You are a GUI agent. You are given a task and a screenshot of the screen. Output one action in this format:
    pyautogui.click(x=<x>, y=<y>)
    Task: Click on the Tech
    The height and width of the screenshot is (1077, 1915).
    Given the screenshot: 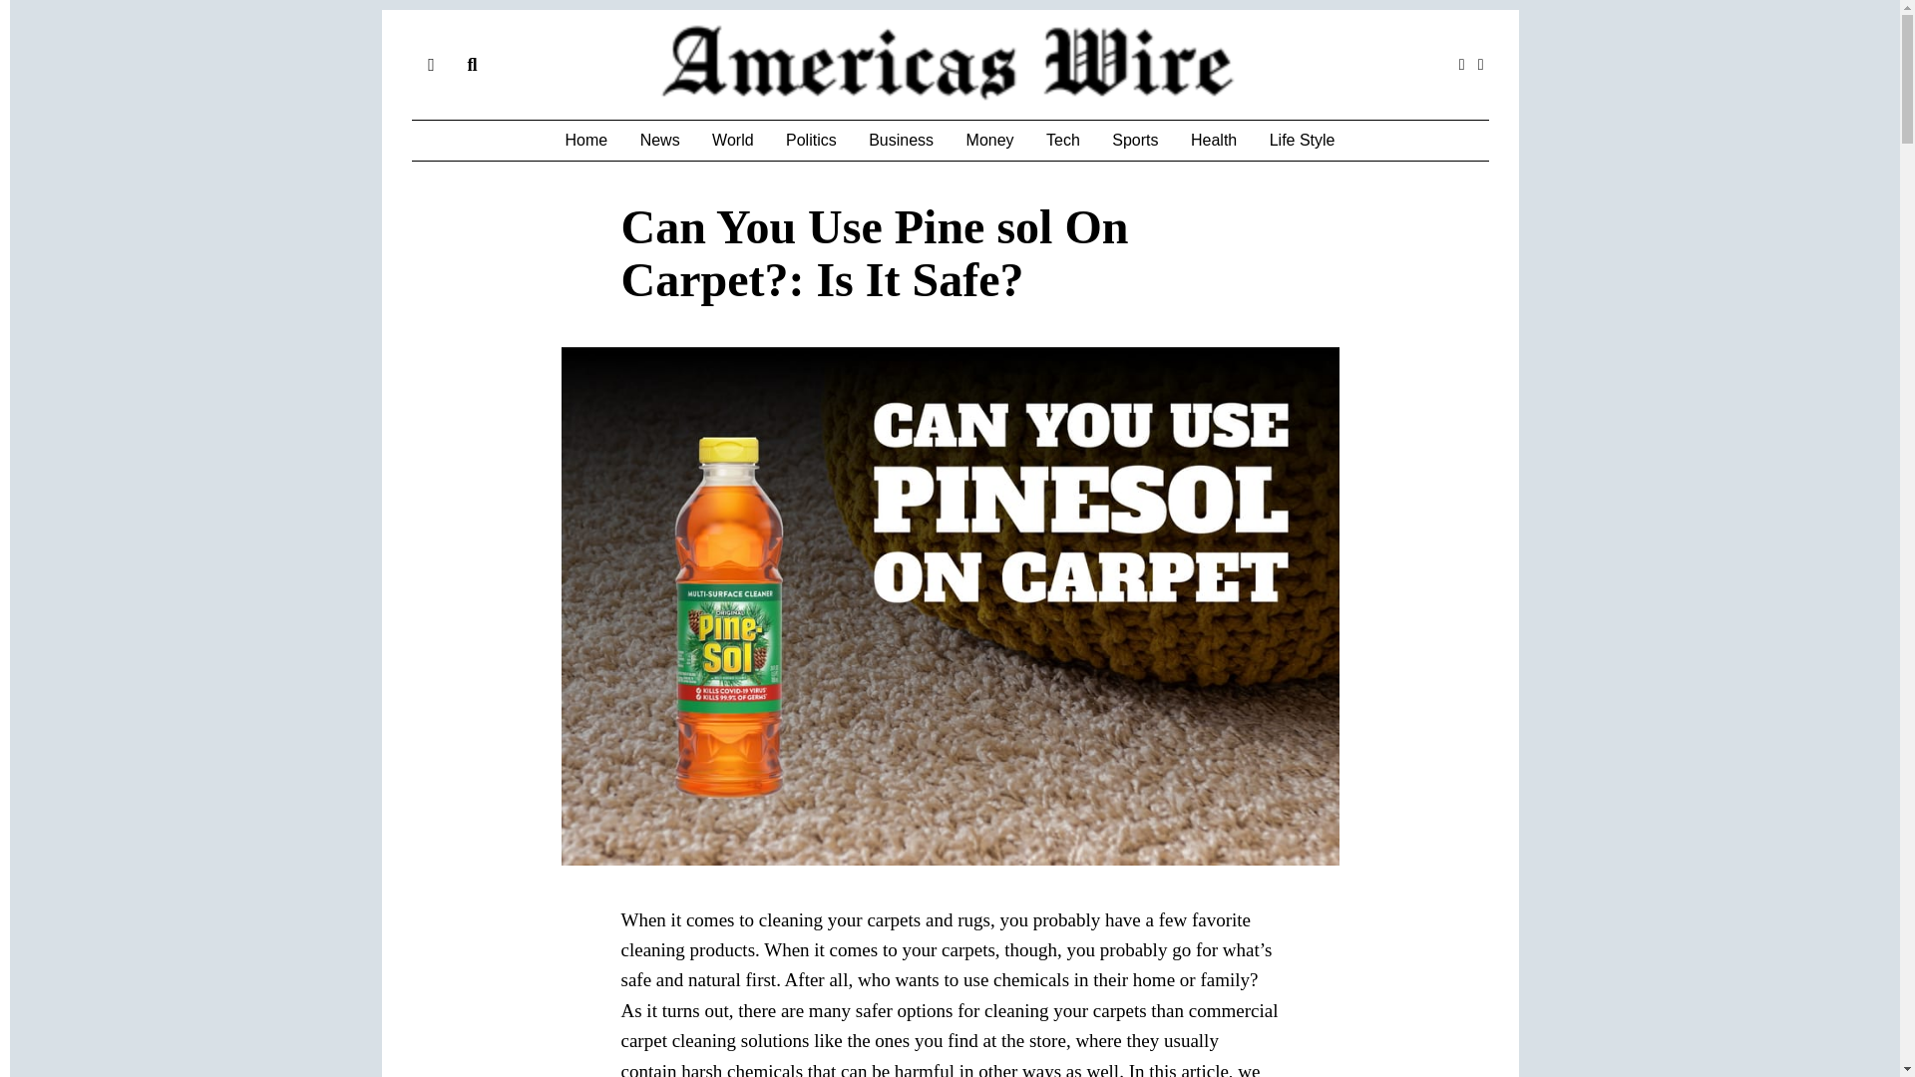 What is the action you would take?
    pyautogui.click(x=1062, y=140)
    